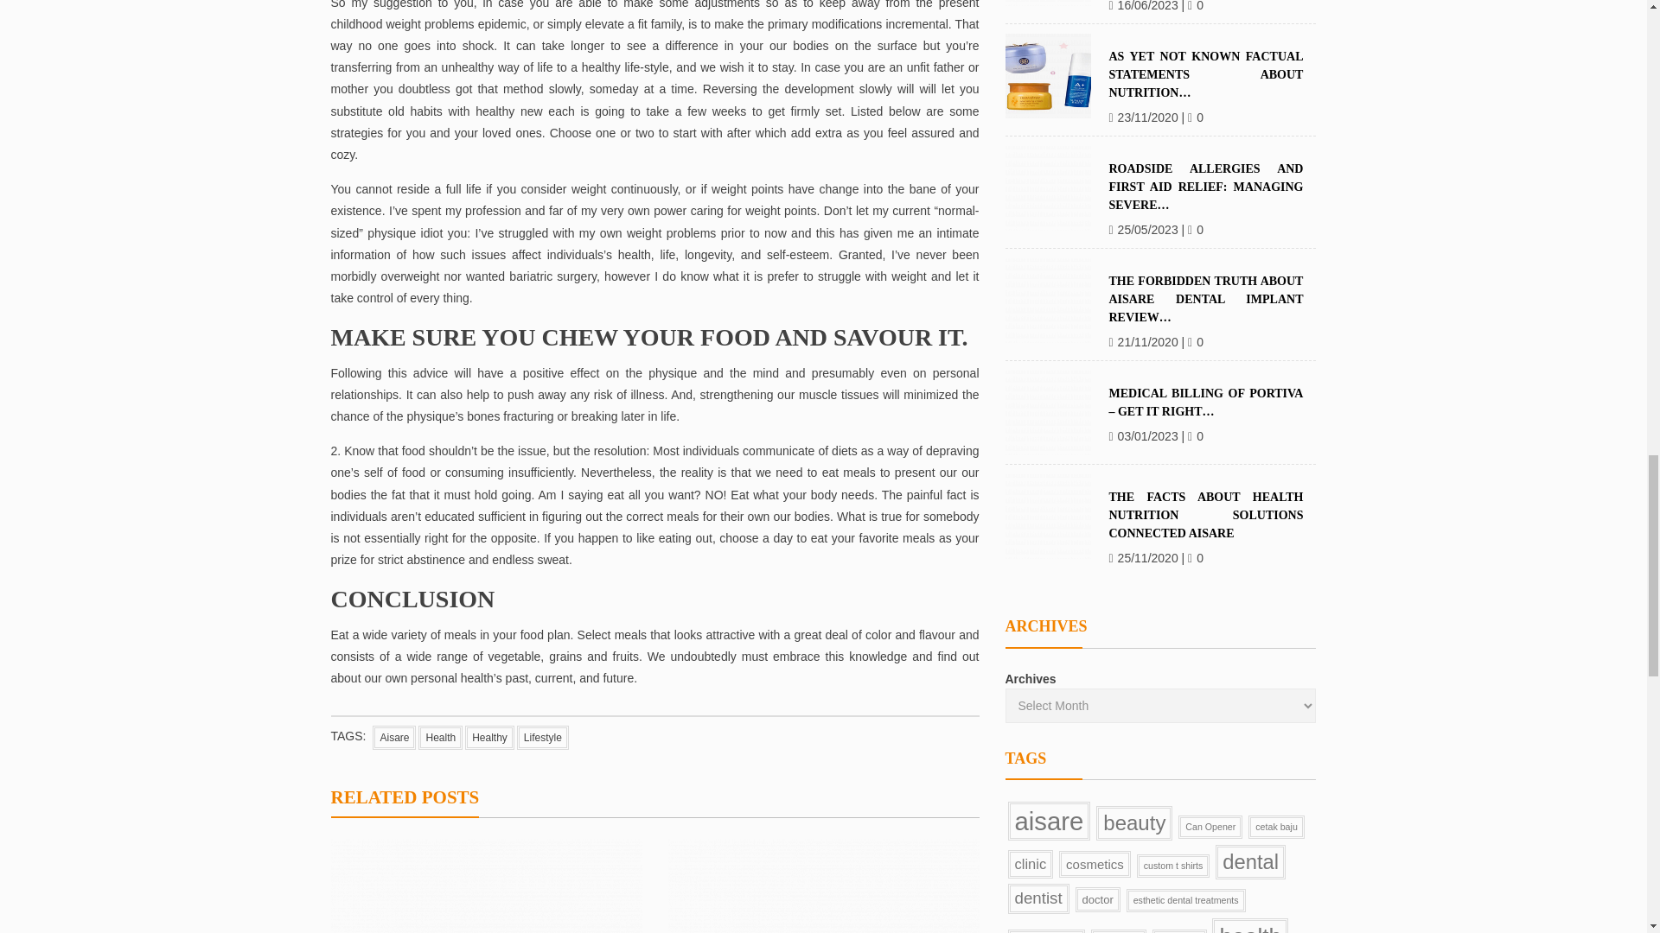 The image size is (1660, 933). Describe the element at coordinates (823, 886) in the screenshot. I see `WINDSETLERS: A BREATH OF RELIEF FOR UNCOMFORTABLE SYMPTOMS` at that location.